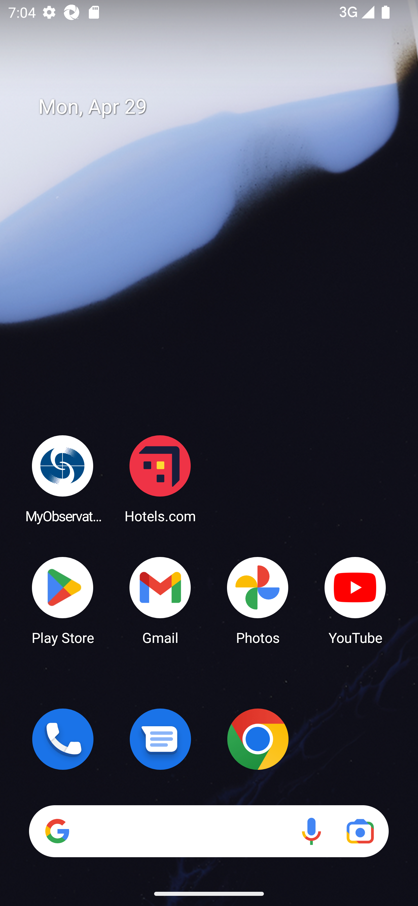  What do you see at coordinates (258, 600) in the screenshot?
I see `Photos` at bounding box center [258, 600].